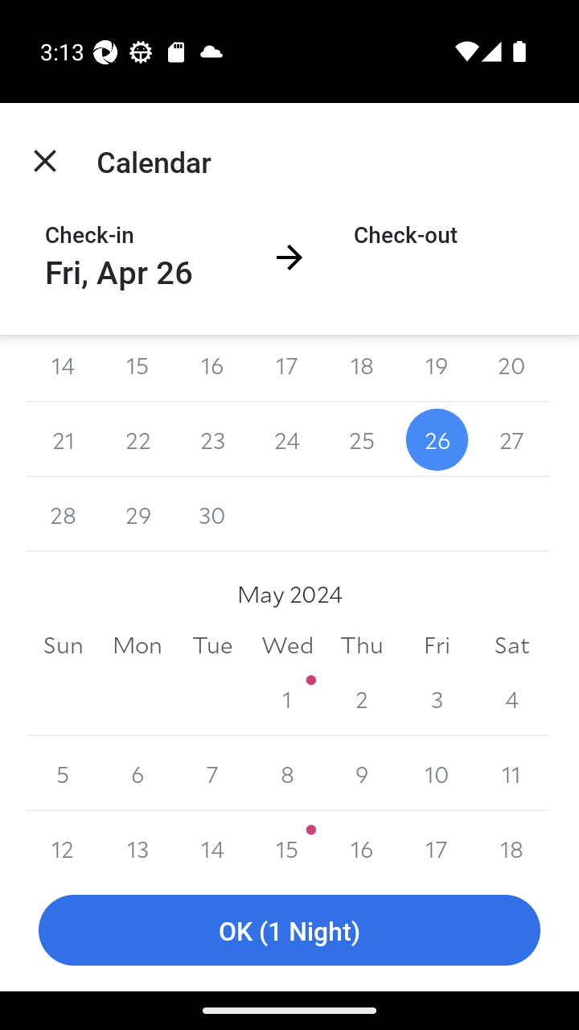 Image resolution: width=579 pixels, height=1030 pixels. I want to click on 1 1 May 2024, so click(287, 698).